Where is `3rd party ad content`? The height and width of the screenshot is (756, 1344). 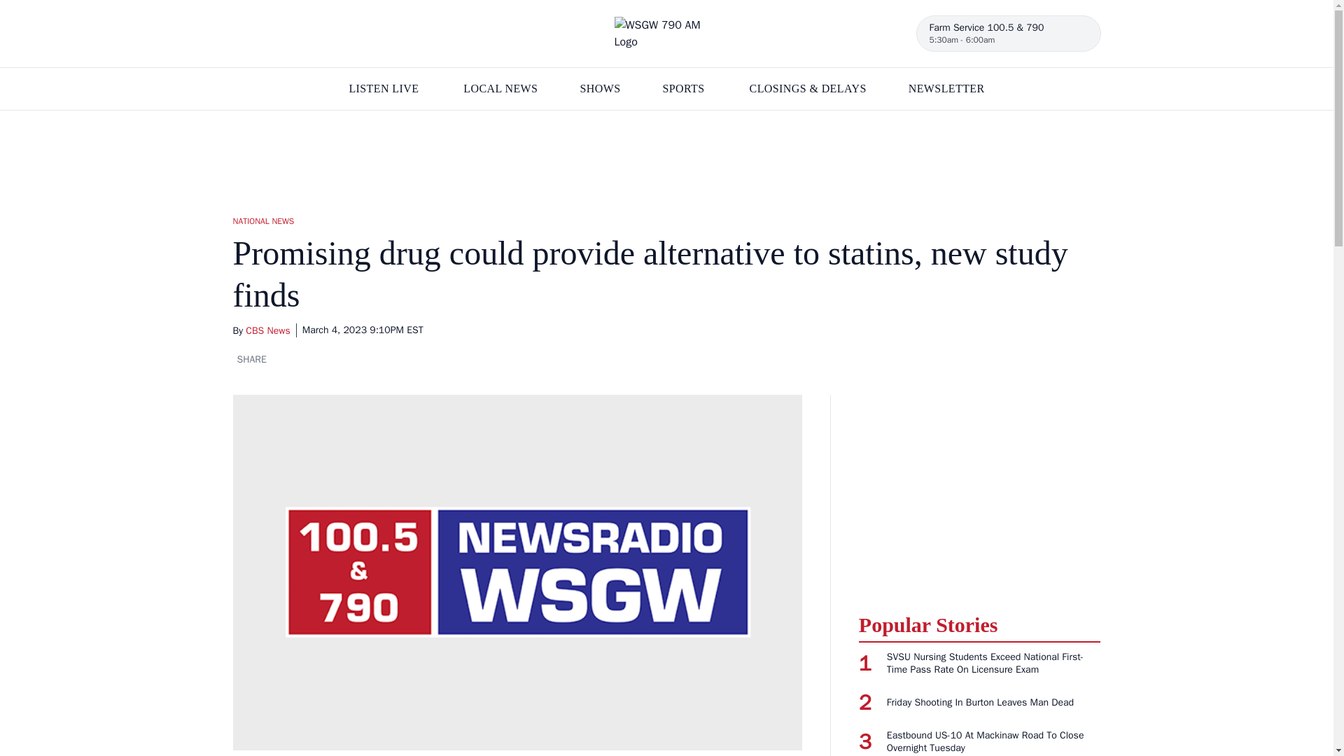
3rd party ad content is located at coordinates (666, 155).